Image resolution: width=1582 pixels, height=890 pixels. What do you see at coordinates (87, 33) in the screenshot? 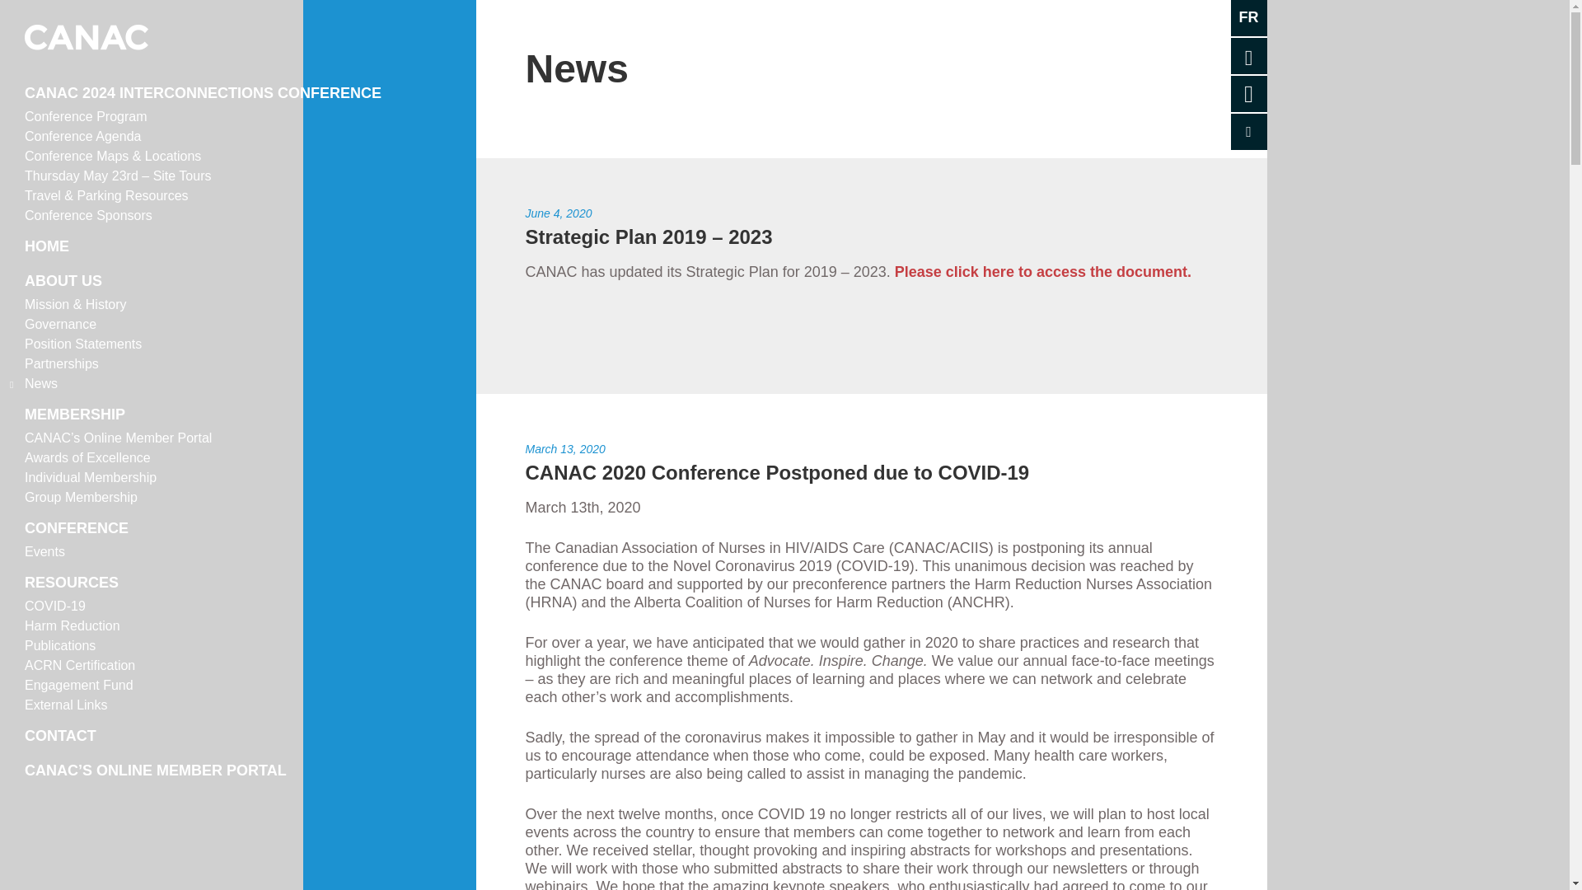
I see `CANAC` at bounding box center [87, 33].